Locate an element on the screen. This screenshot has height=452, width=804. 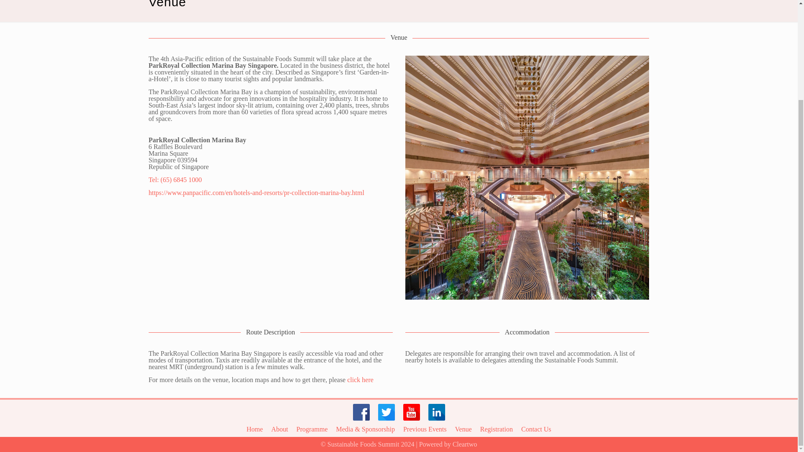
Venue is located at coordinates (463, 429).